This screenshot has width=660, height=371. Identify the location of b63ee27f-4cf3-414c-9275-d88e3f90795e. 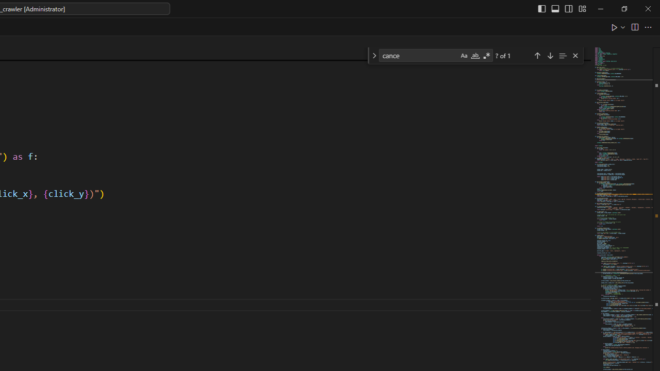
(583, 206).